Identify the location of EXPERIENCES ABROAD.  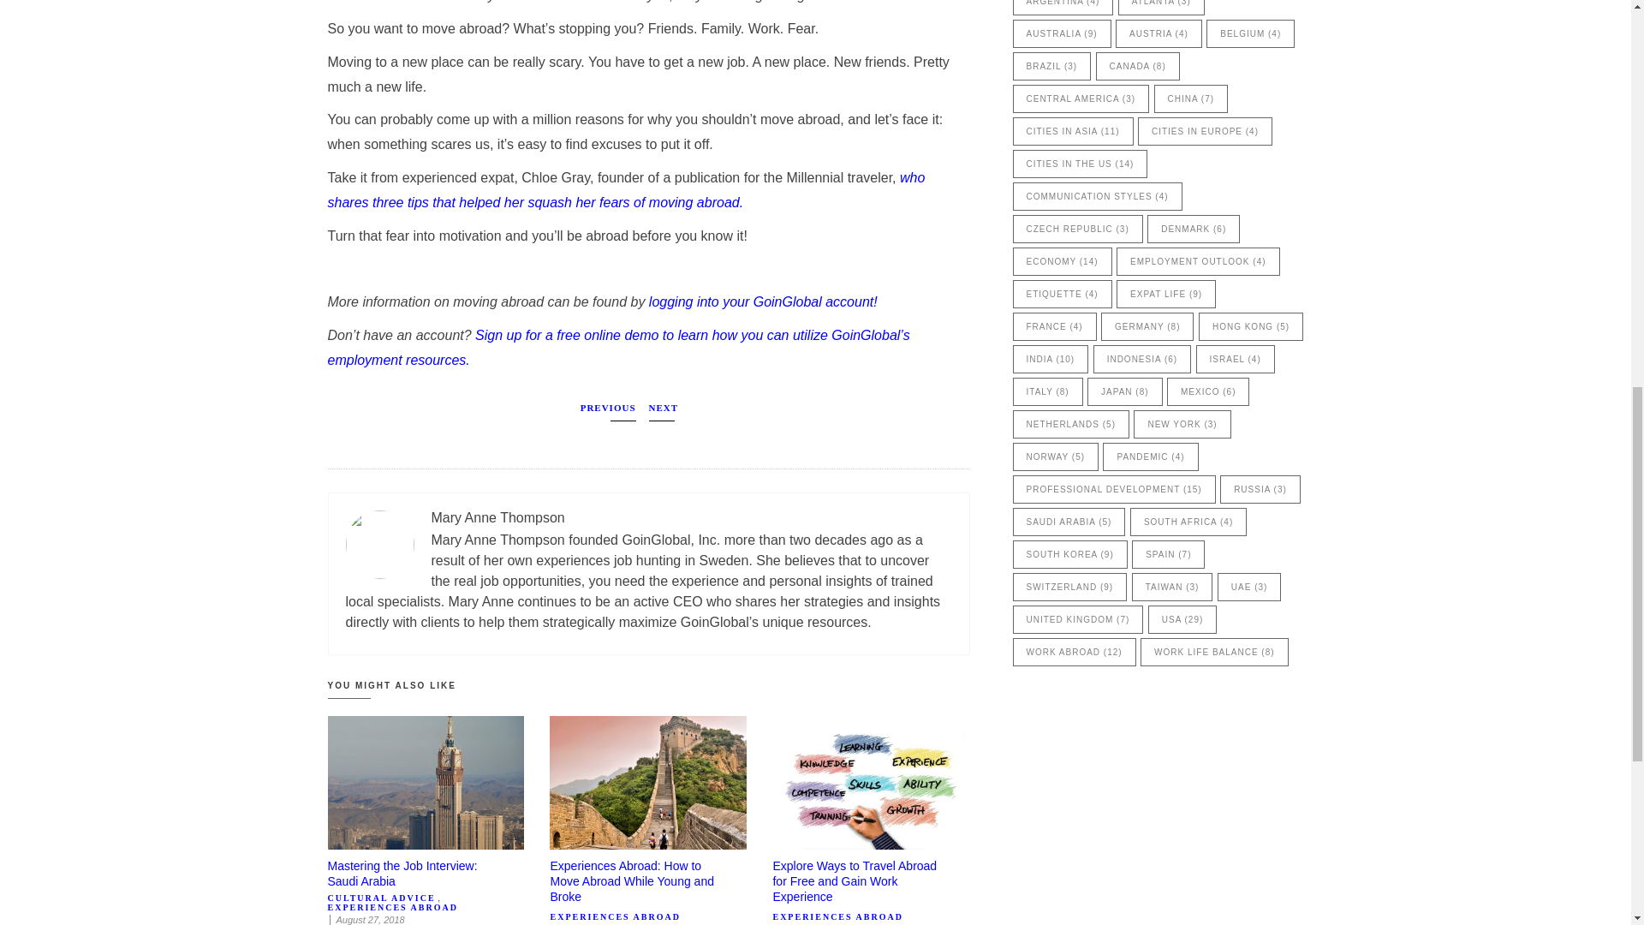
(615, 916).